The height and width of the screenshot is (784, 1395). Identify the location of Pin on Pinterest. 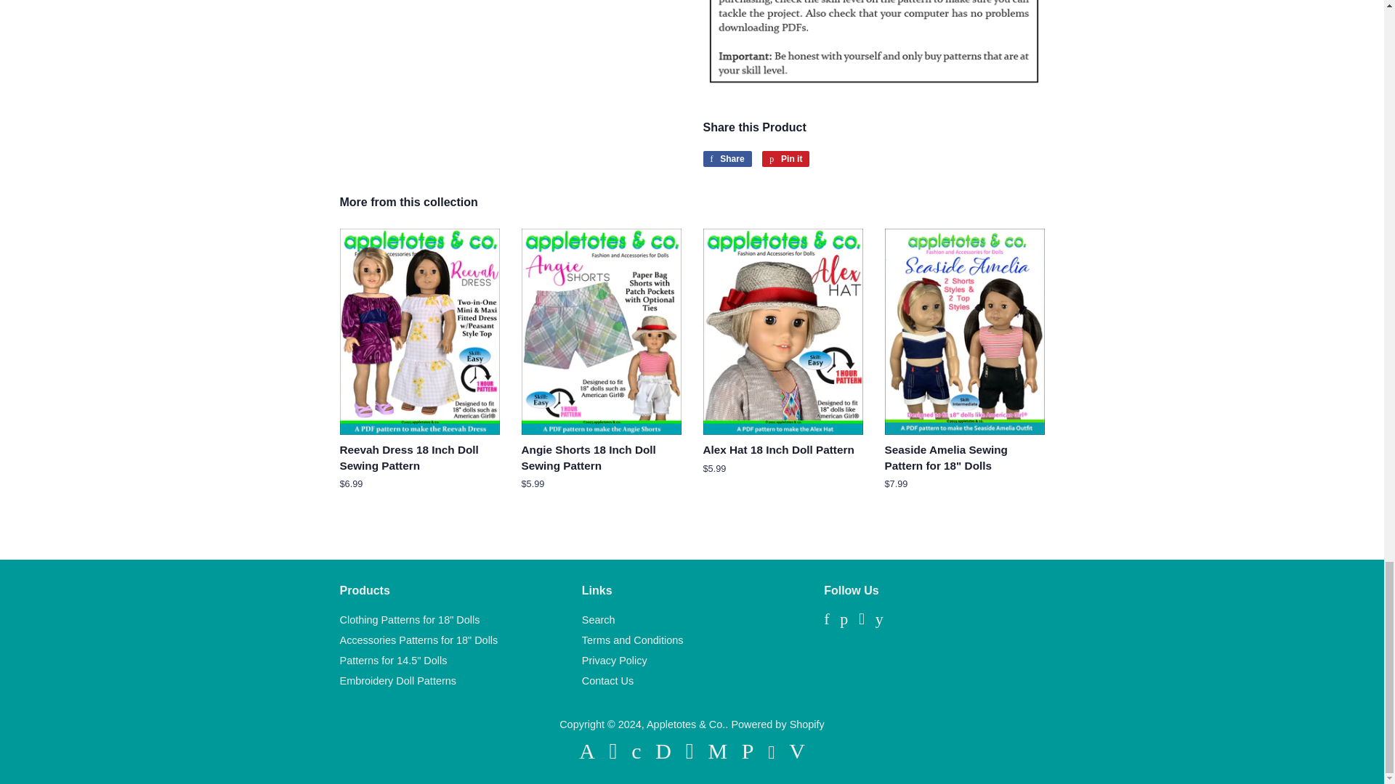
(785, 159).